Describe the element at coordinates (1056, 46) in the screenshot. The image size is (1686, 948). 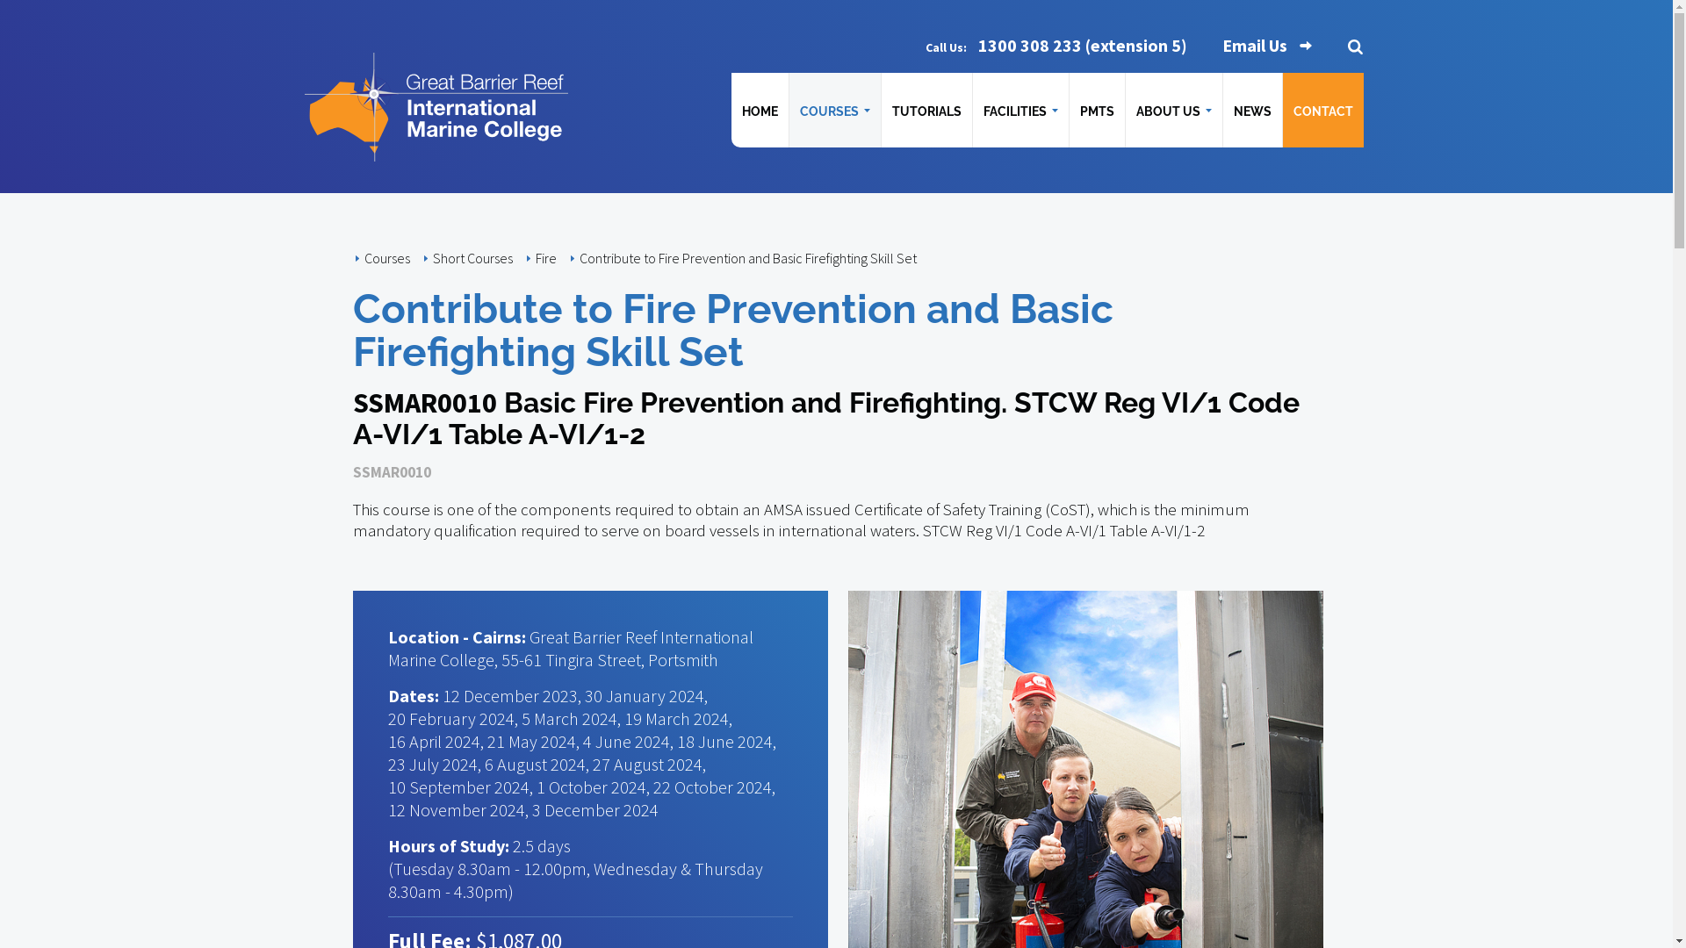
I see `Call Us: 1300 308 233 (extension 5)` at that location.